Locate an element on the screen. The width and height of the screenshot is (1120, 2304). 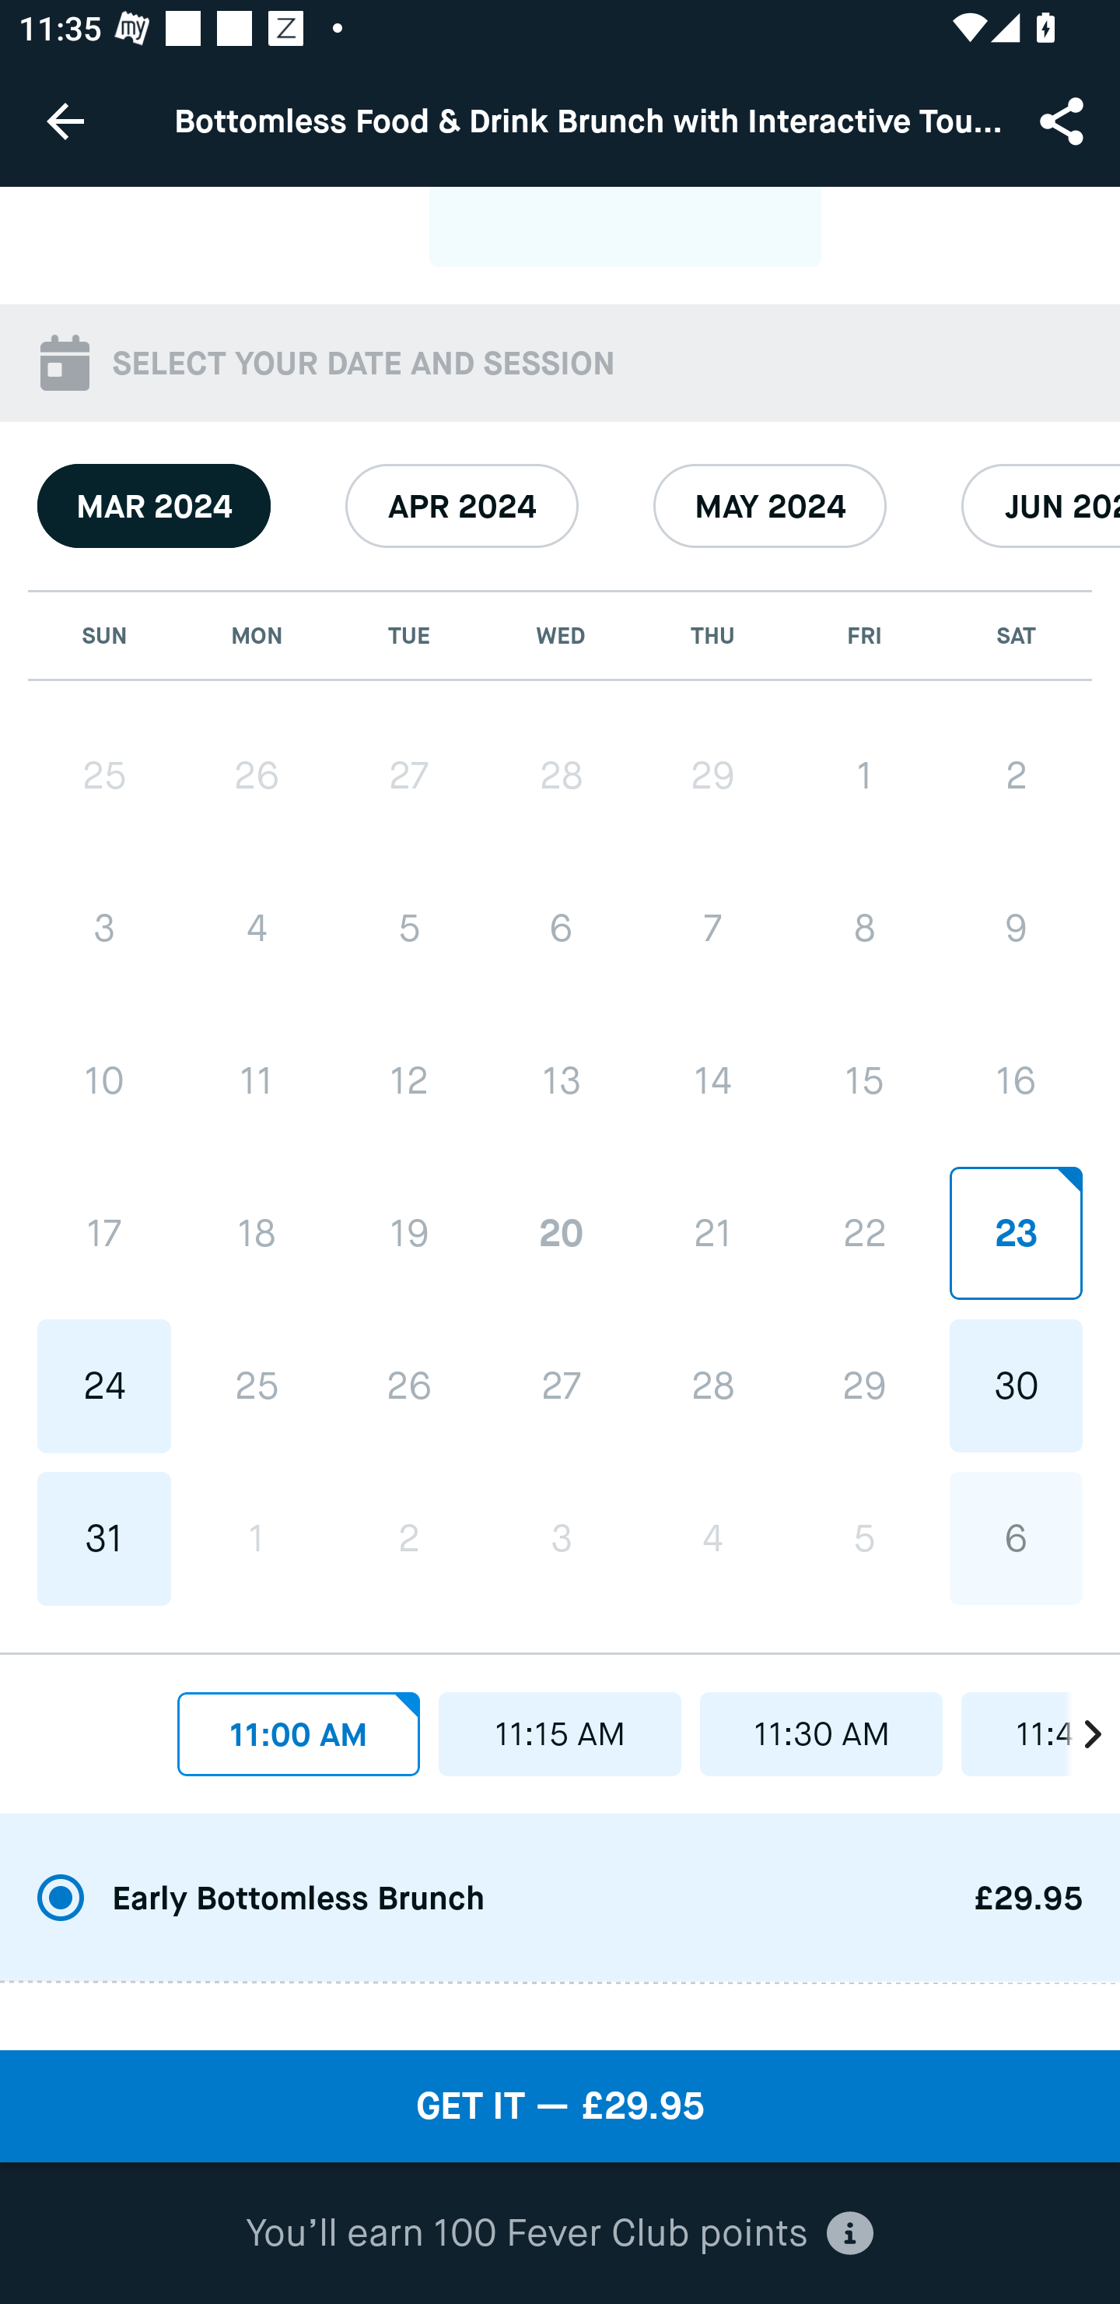
17 is located at coordinates (104, 1233).